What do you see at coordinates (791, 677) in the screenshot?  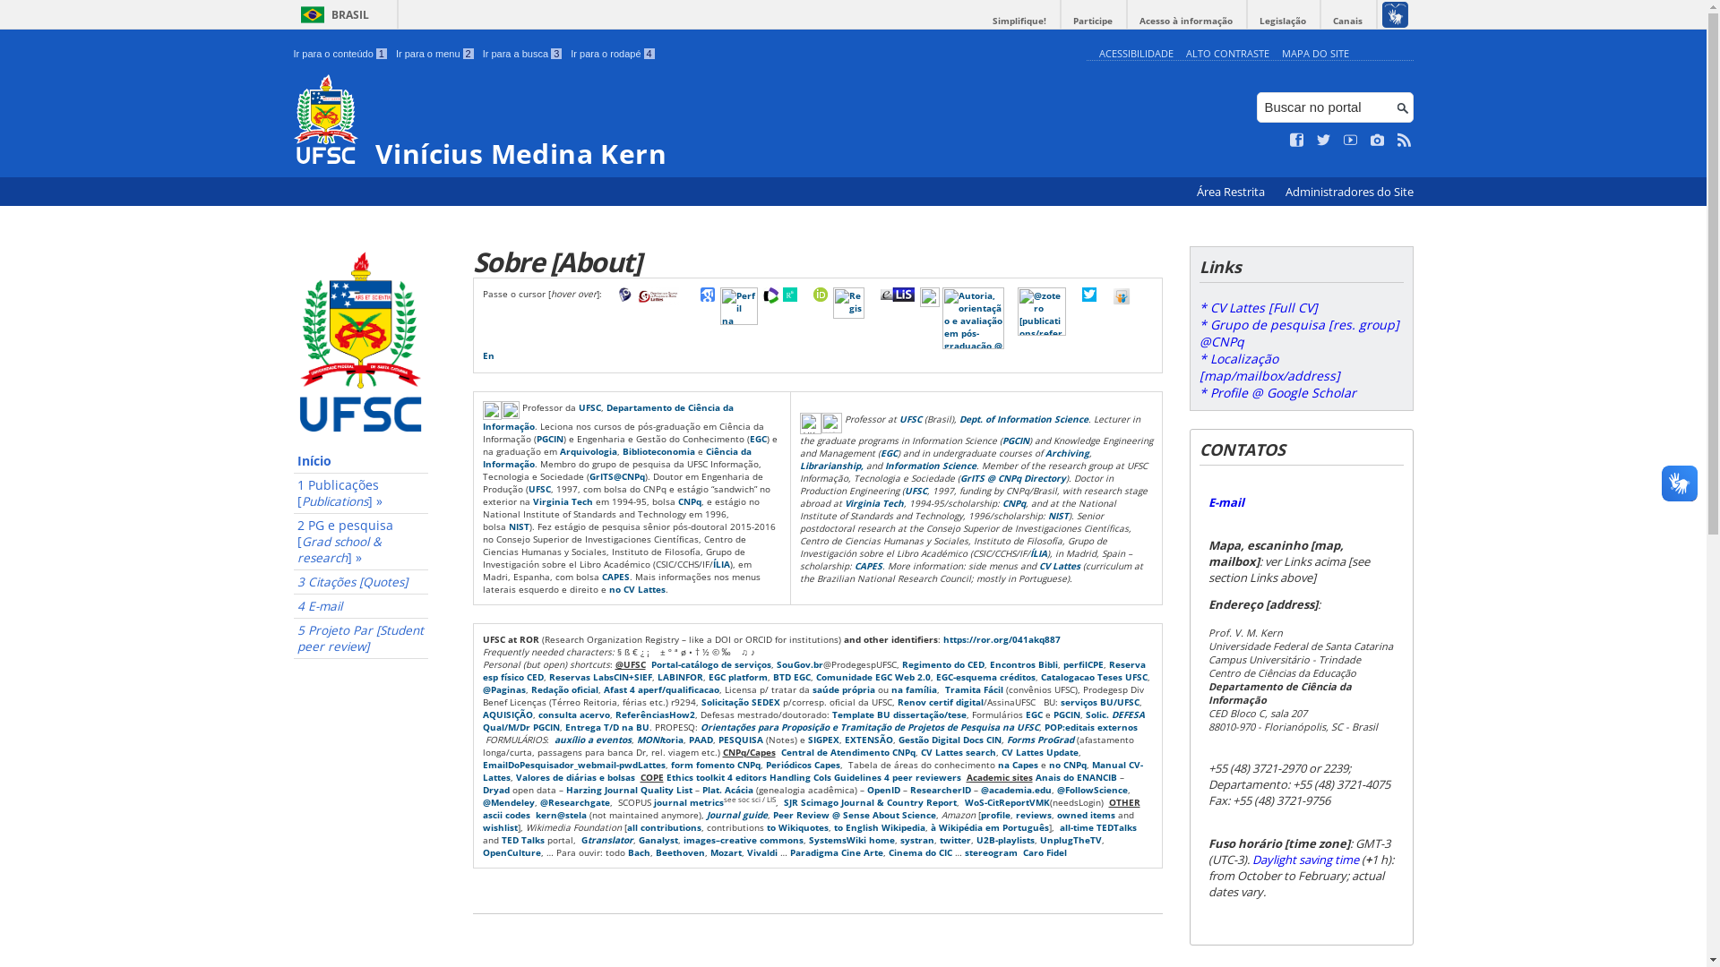 I see `BTD EGC` at bounding box center [791, 677].